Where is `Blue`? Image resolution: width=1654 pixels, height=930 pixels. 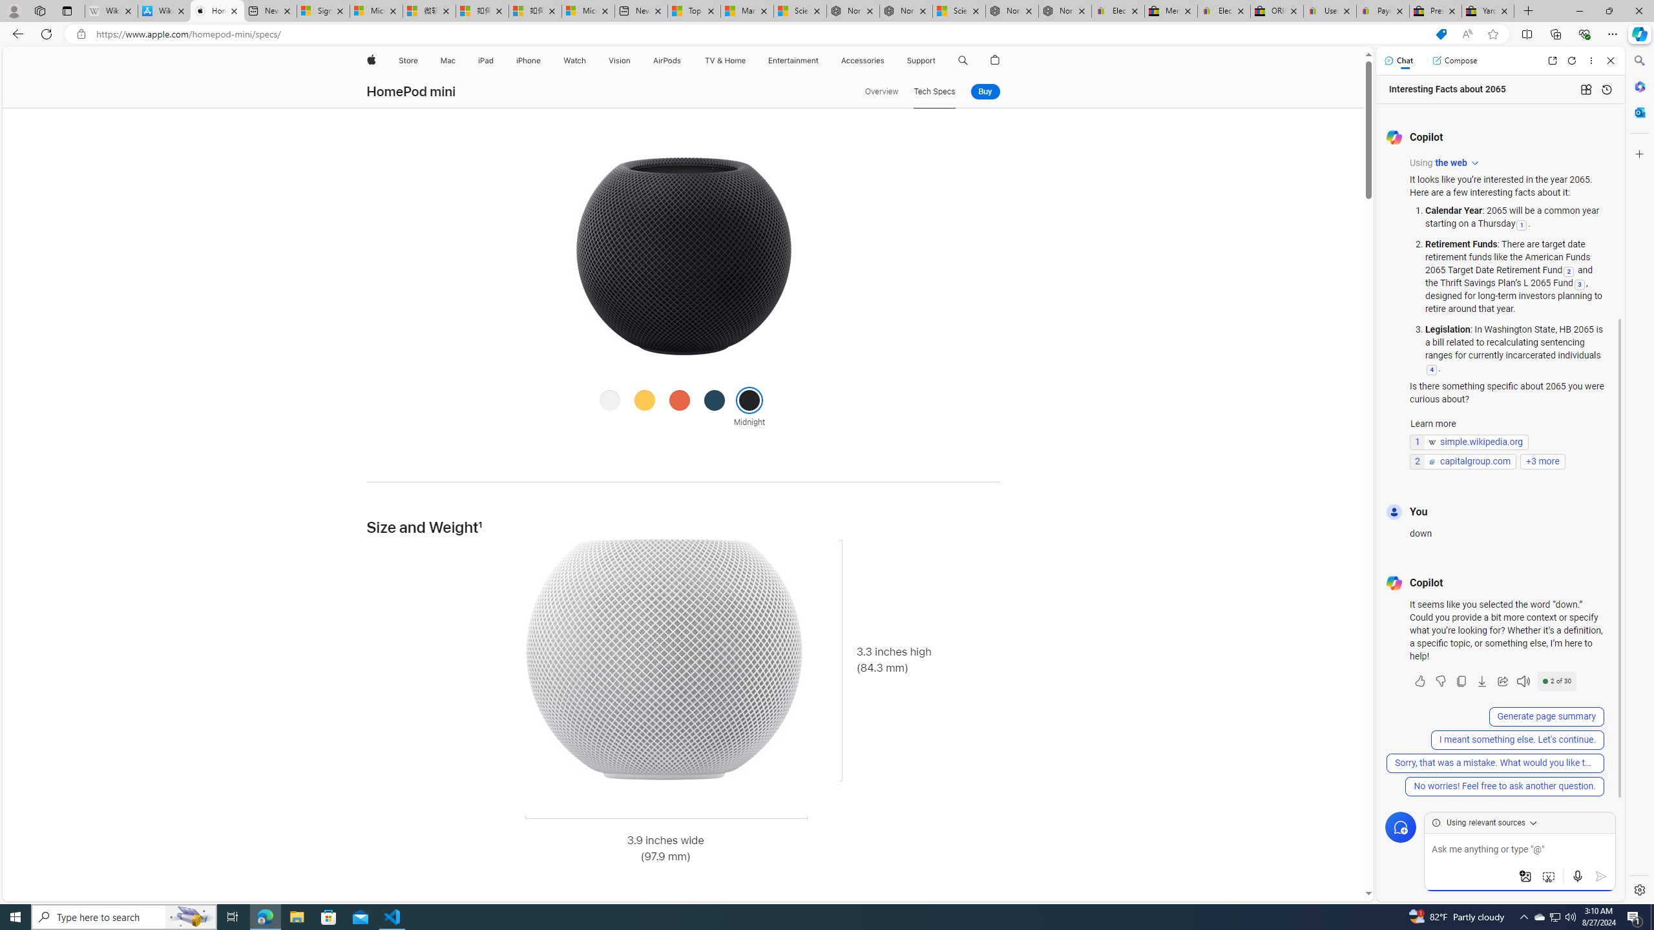 Blue is located at coordinates (715, 399).